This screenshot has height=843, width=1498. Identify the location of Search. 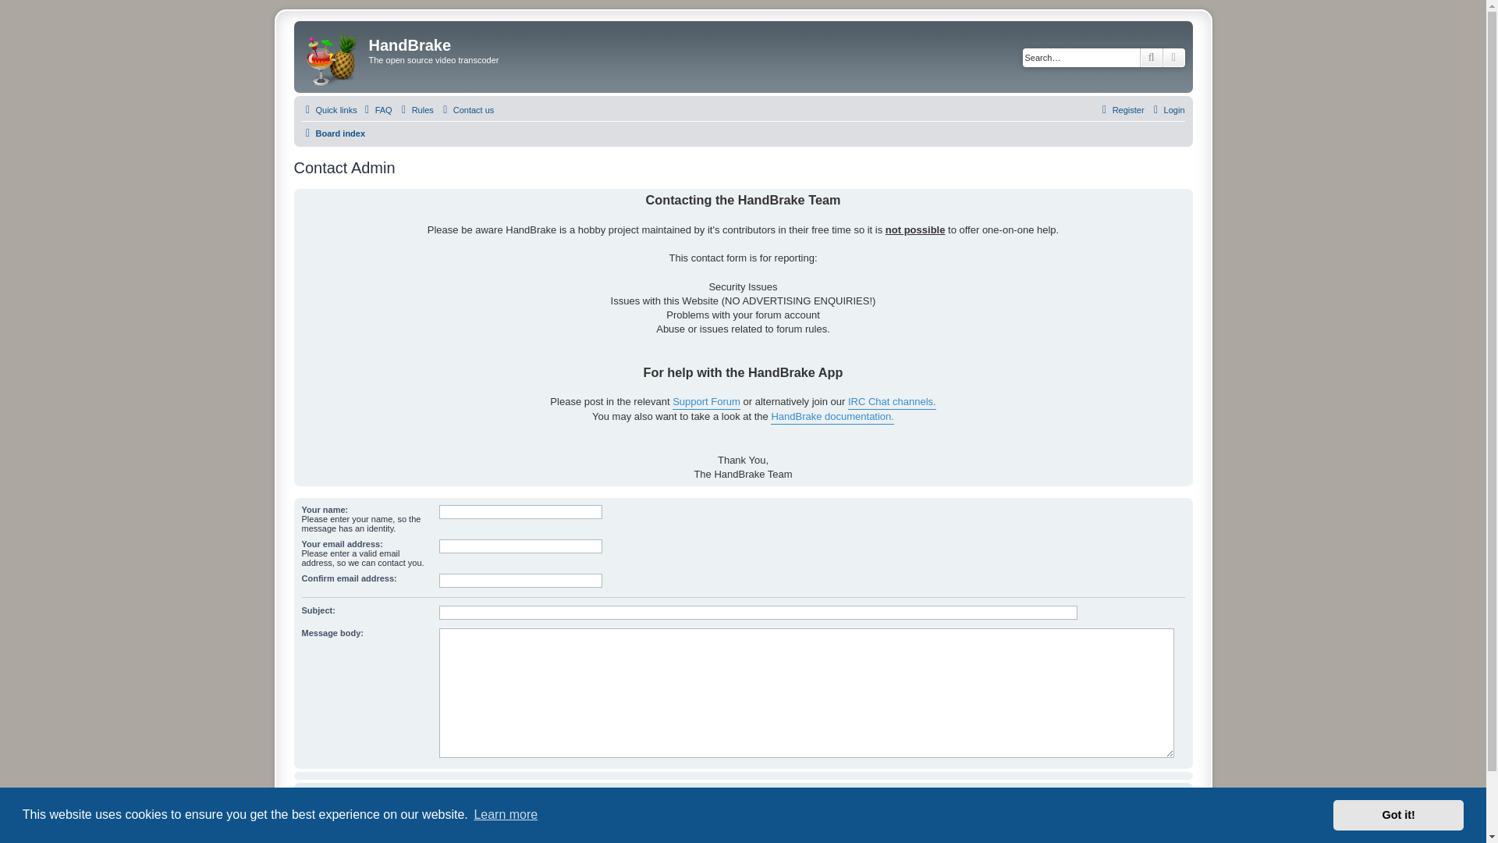
(1152, 58).